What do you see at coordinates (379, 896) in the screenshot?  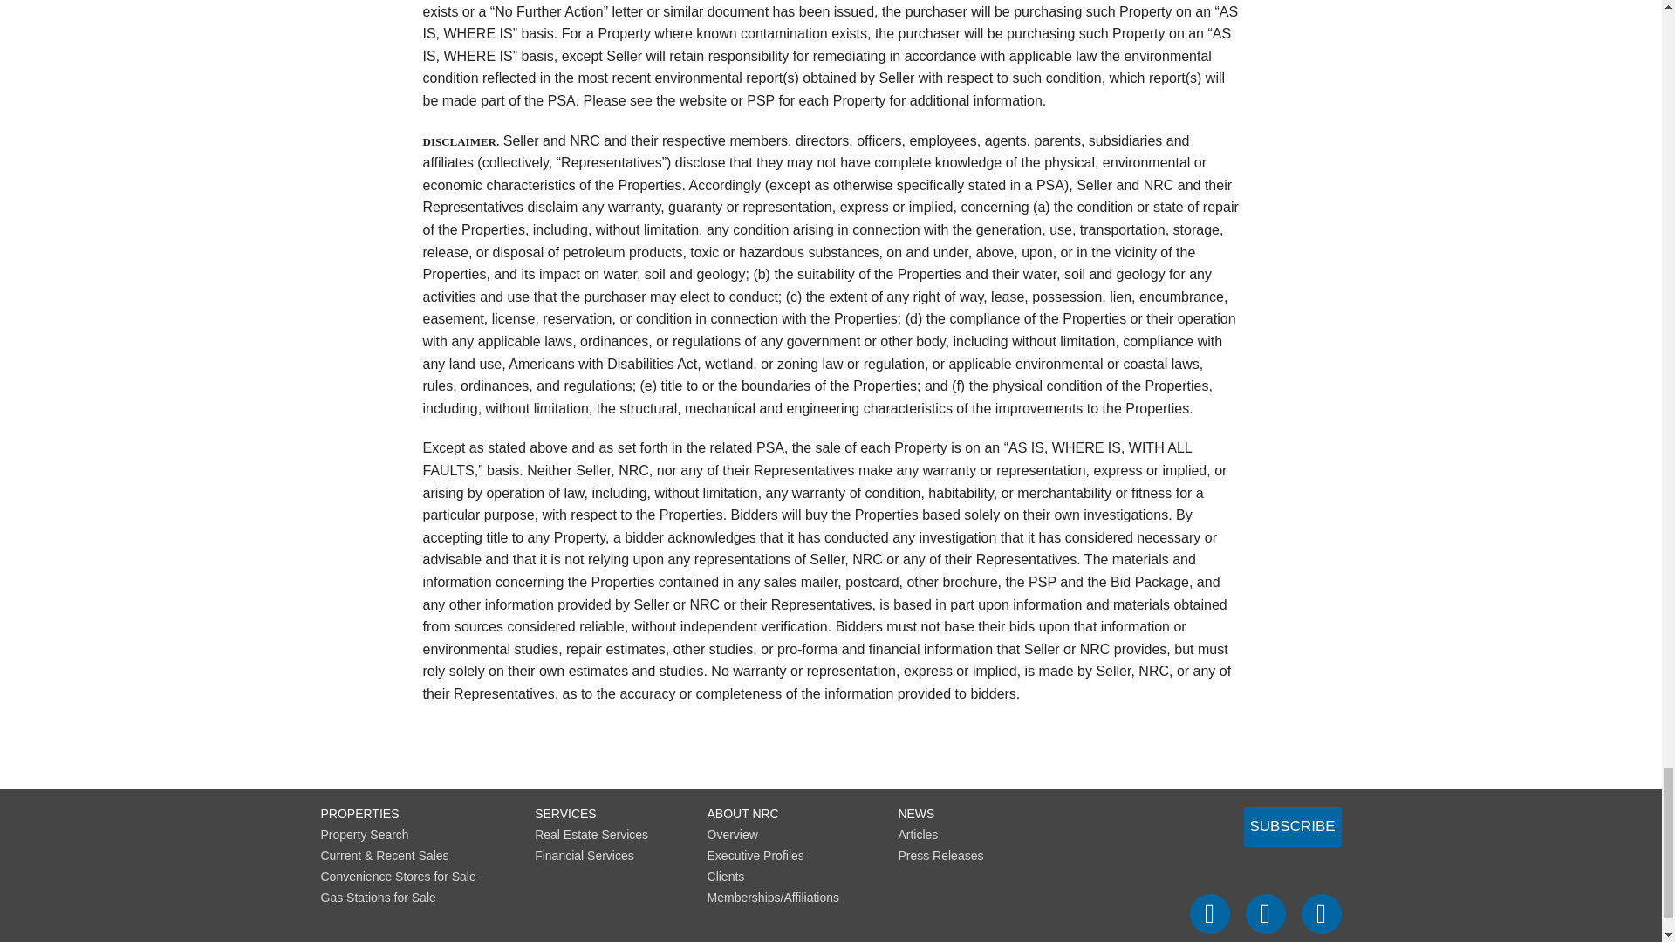 I see `Gas Stations for Sale` at bounding box center [379, 896].